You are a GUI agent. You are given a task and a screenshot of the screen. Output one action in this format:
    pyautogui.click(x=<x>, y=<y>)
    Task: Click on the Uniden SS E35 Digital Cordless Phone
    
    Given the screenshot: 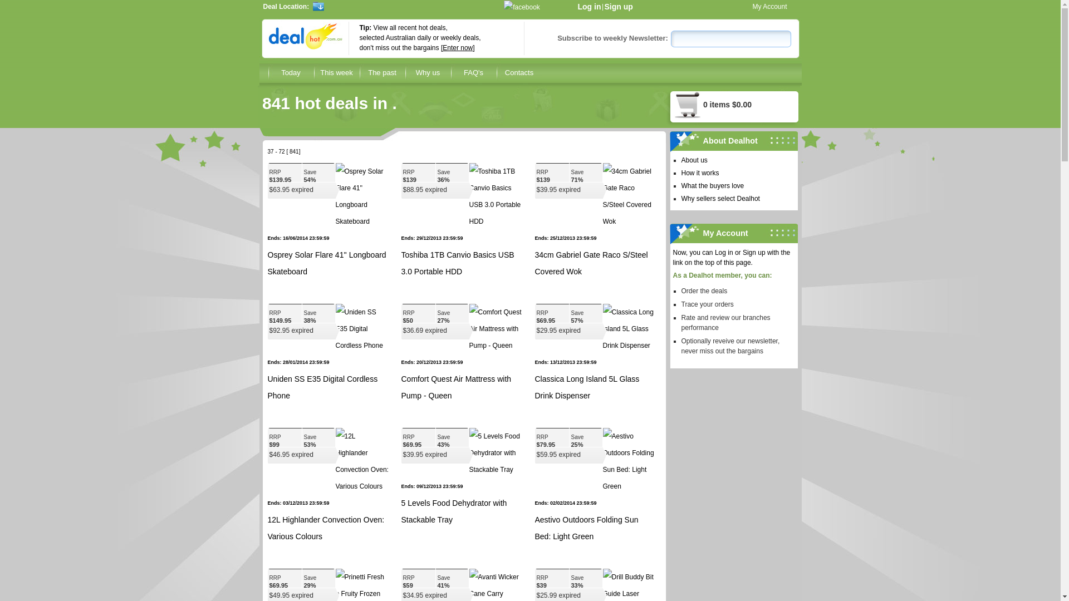 What is the action you would take?
    pyautogui.click(x=322, y=387)
    